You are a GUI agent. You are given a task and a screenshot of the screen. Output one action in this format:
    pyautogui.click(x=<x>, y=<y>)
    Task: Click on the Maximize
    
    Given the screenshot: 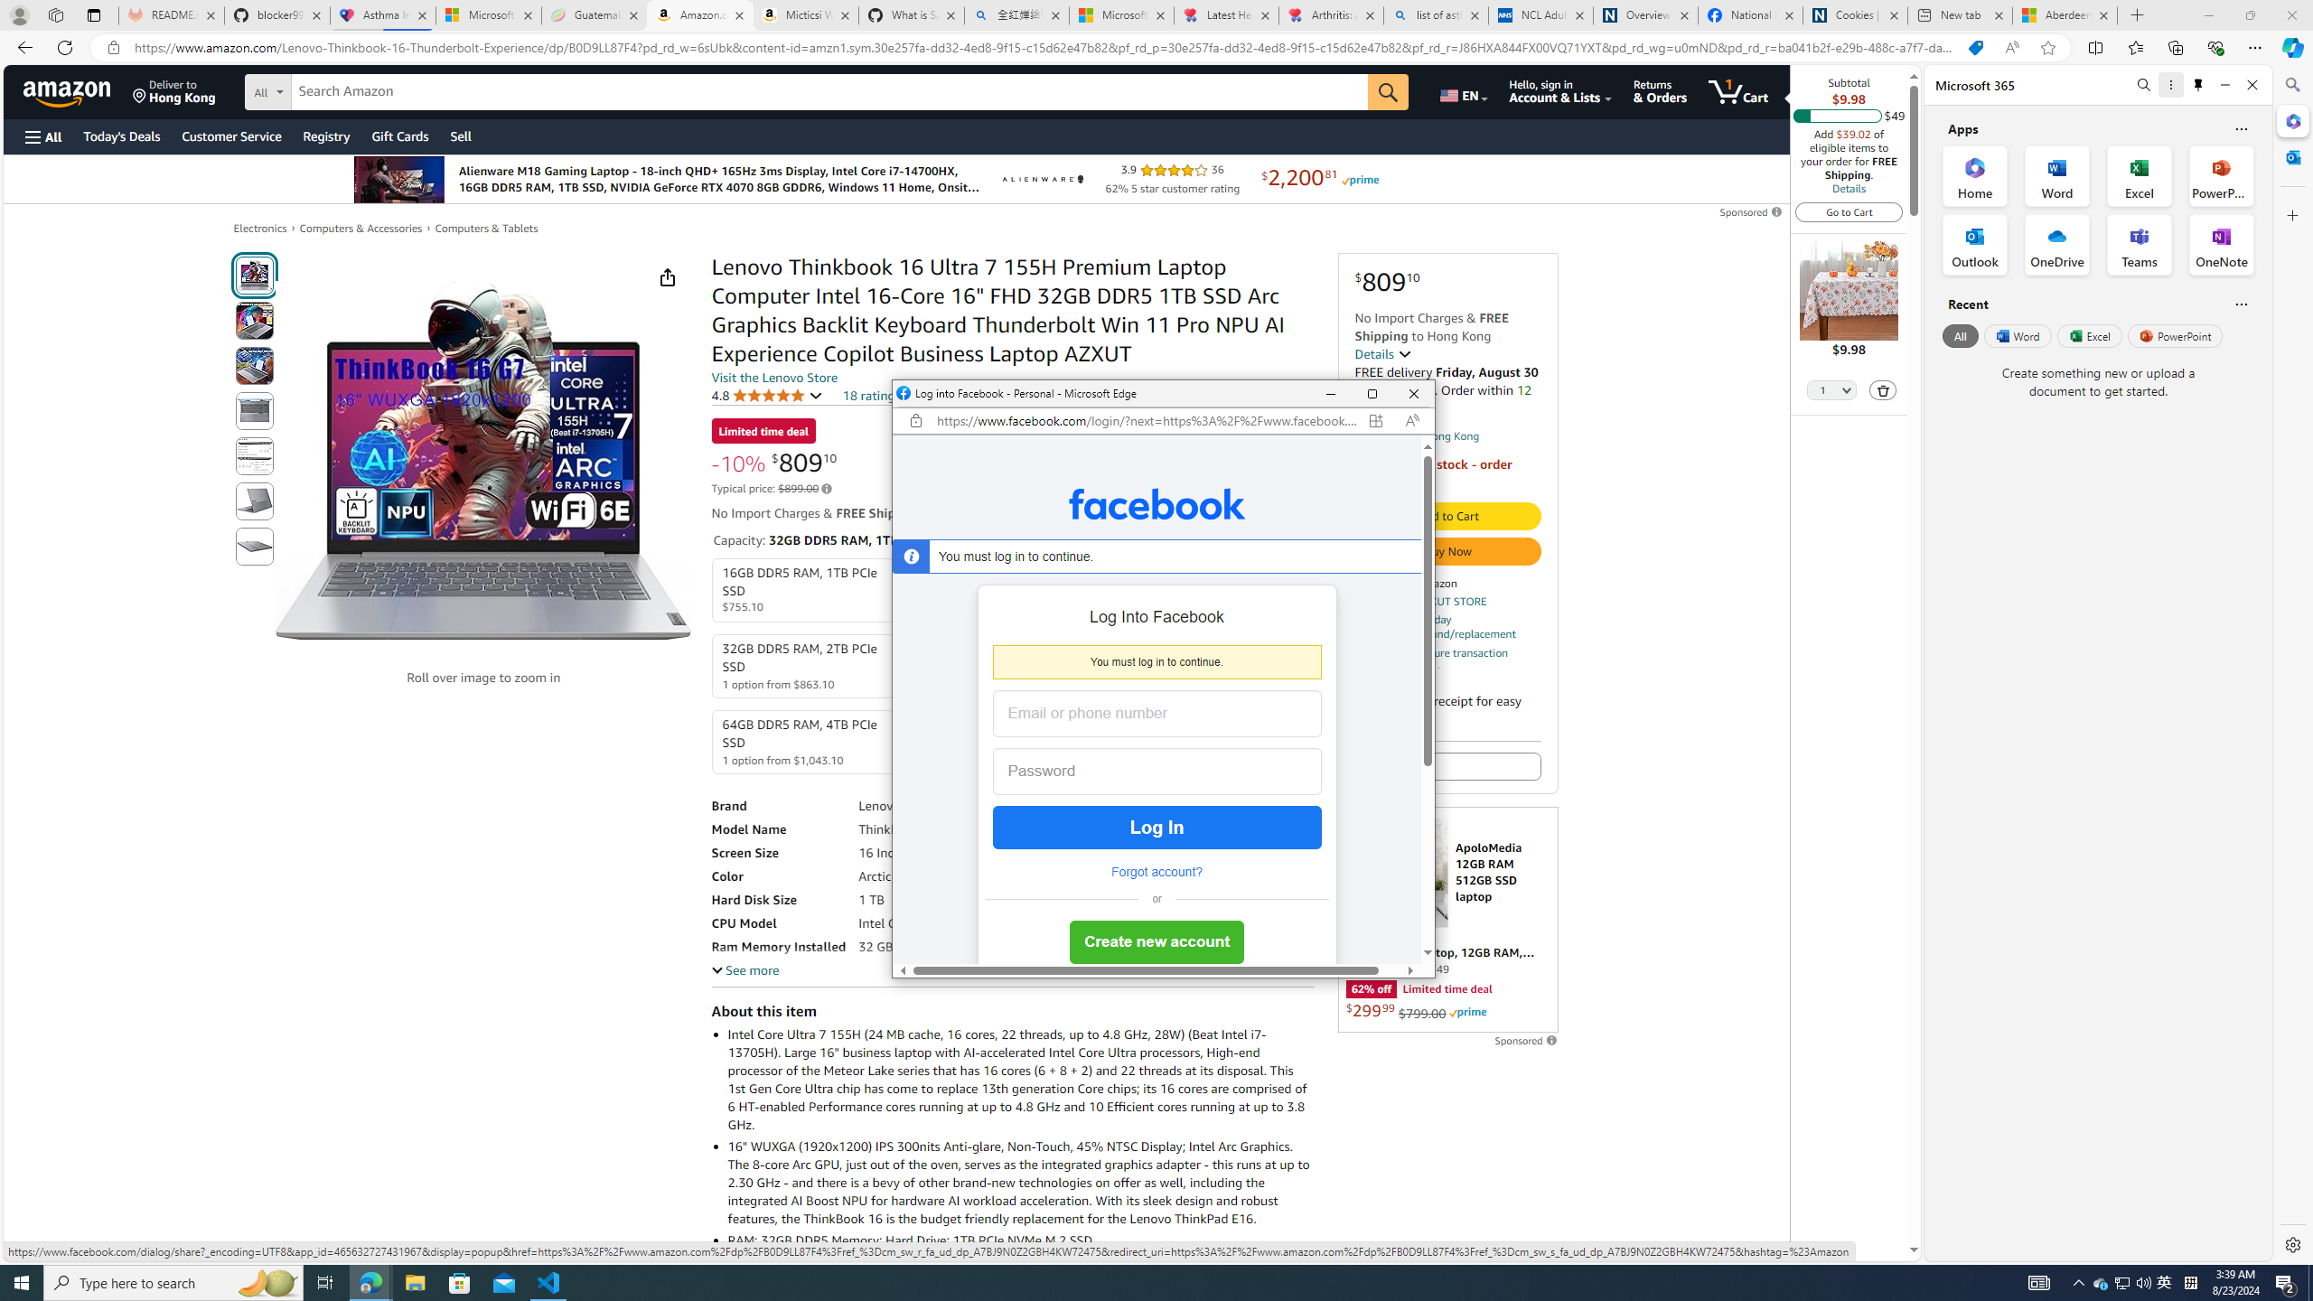 What is the action you would take?
    pyautogui.click(x=174, y=91)
    